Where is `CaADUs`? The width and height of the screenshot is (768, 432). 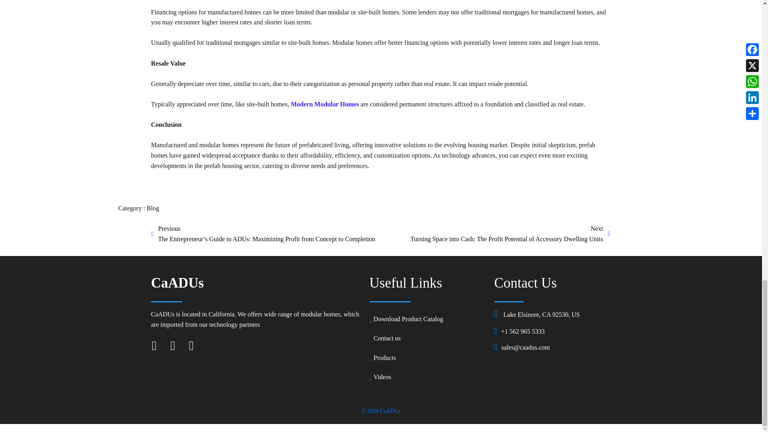
CaADUs is located at coordinates (256, 283).